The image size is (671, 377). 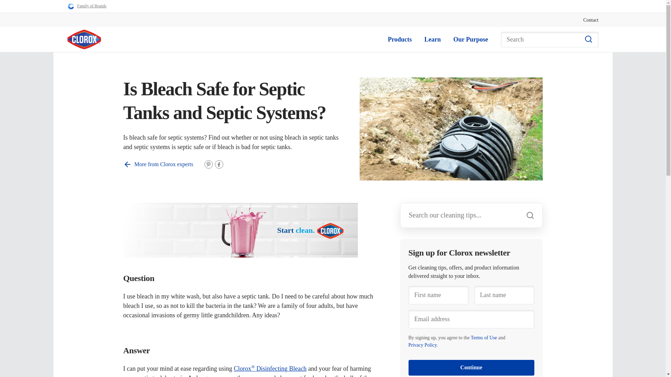 I want to click on Terms of Use, so click(x=484, y=338).